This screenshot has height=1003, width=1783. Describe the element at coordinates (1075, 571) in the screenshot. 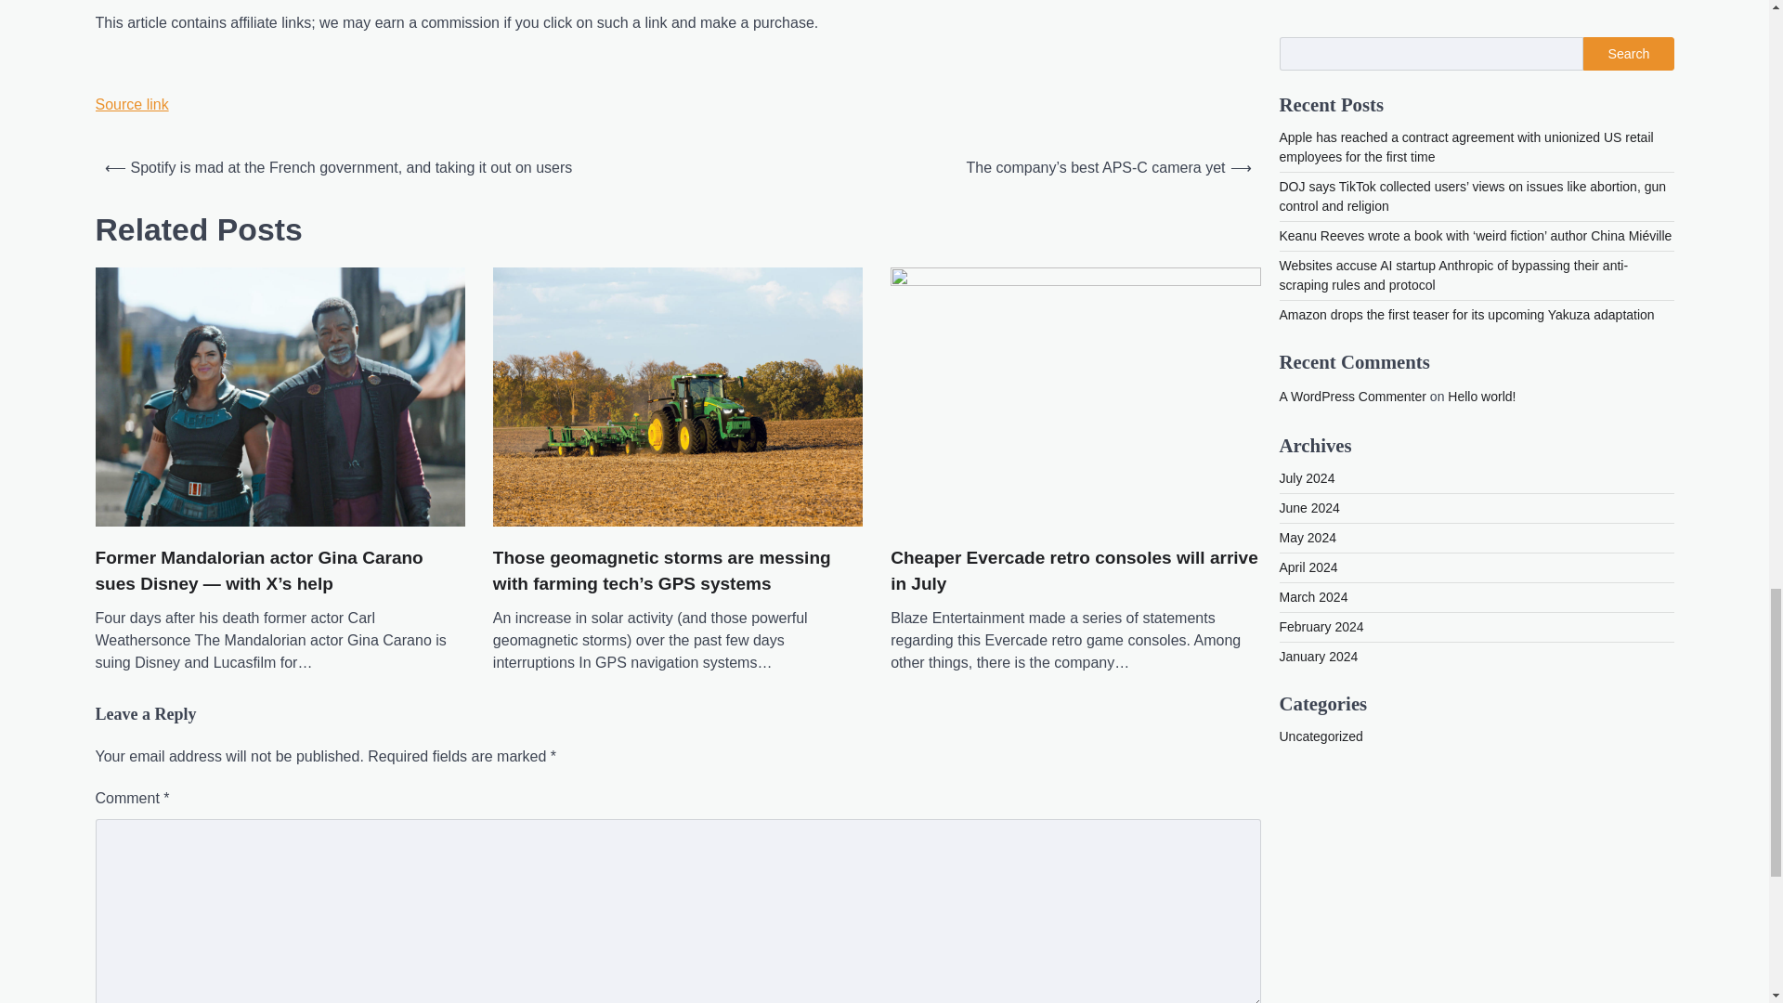

I see `Cheaper Evercade retro consoles will arrive in July` at that location.